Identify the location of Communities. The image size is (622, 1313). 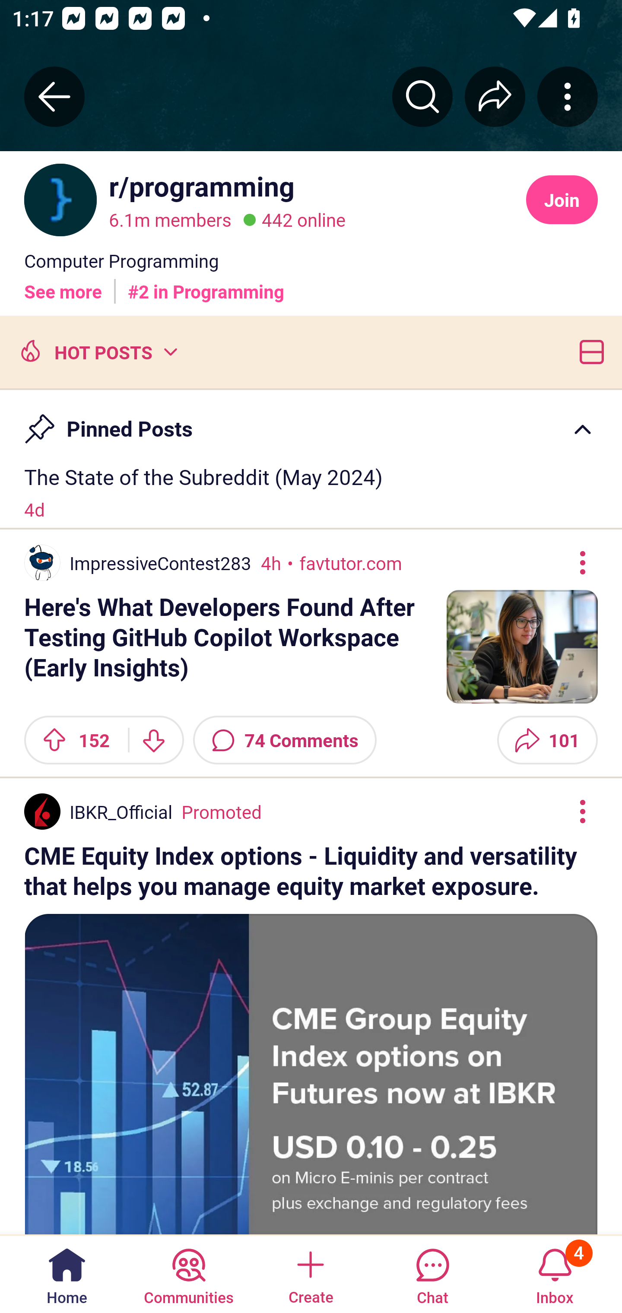
(188, 1273).